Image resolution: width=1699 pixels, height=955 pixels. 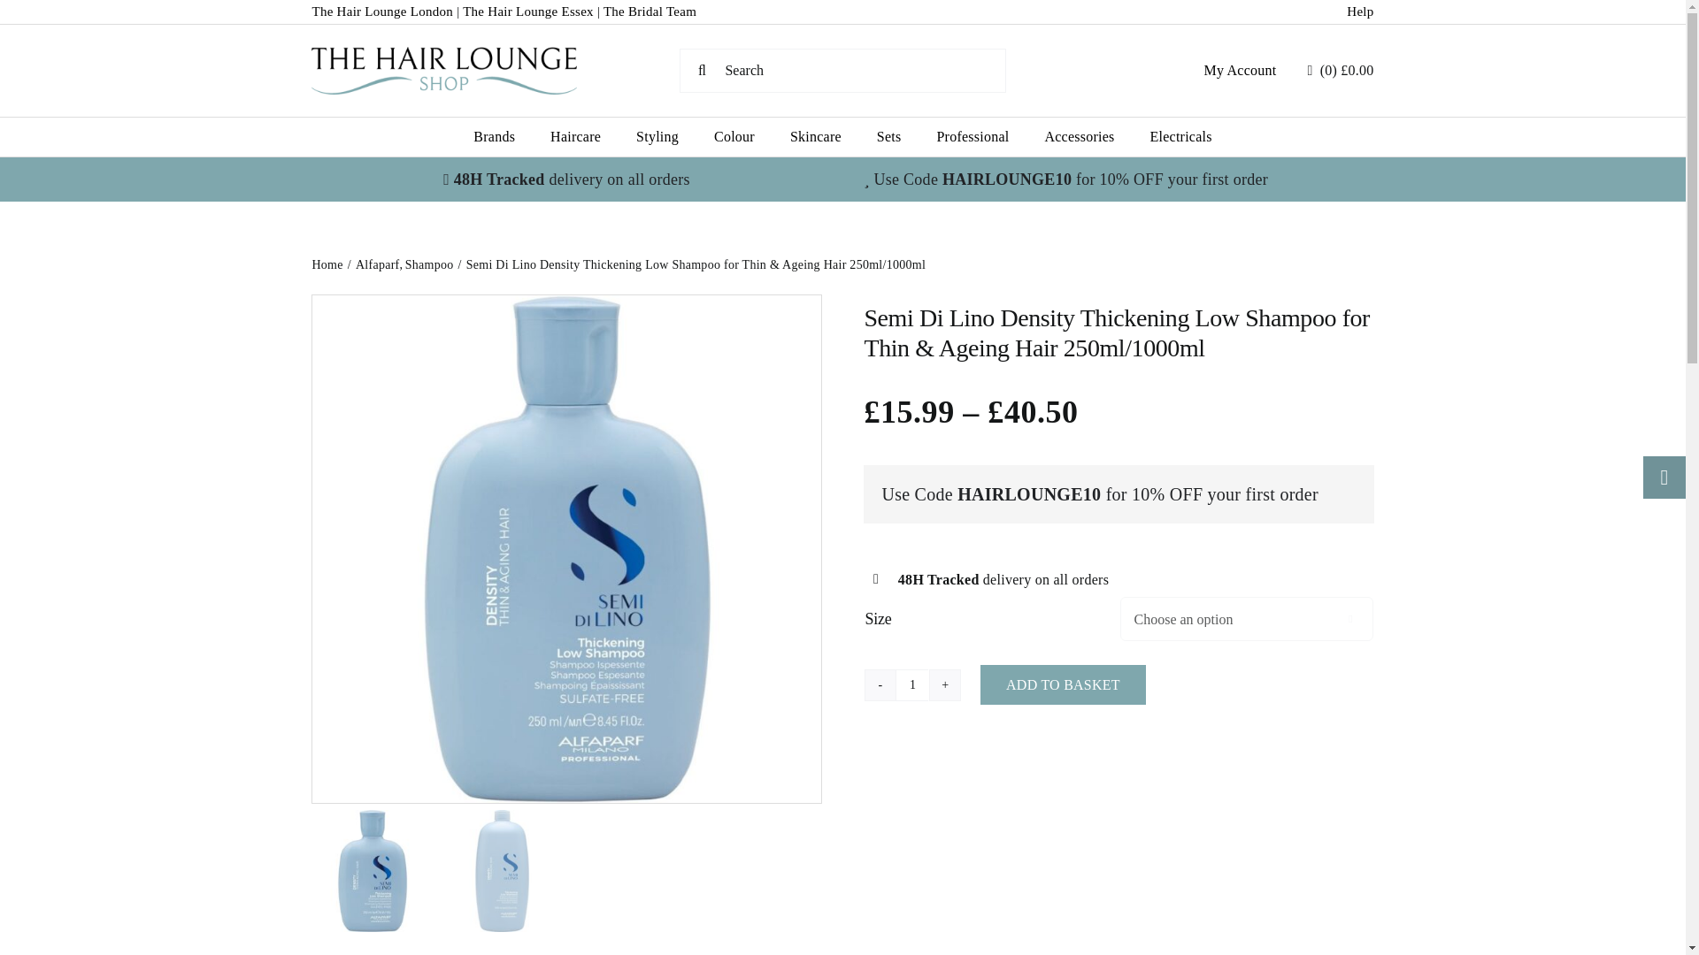 I want to click on 1, so click(x=911, y=684).